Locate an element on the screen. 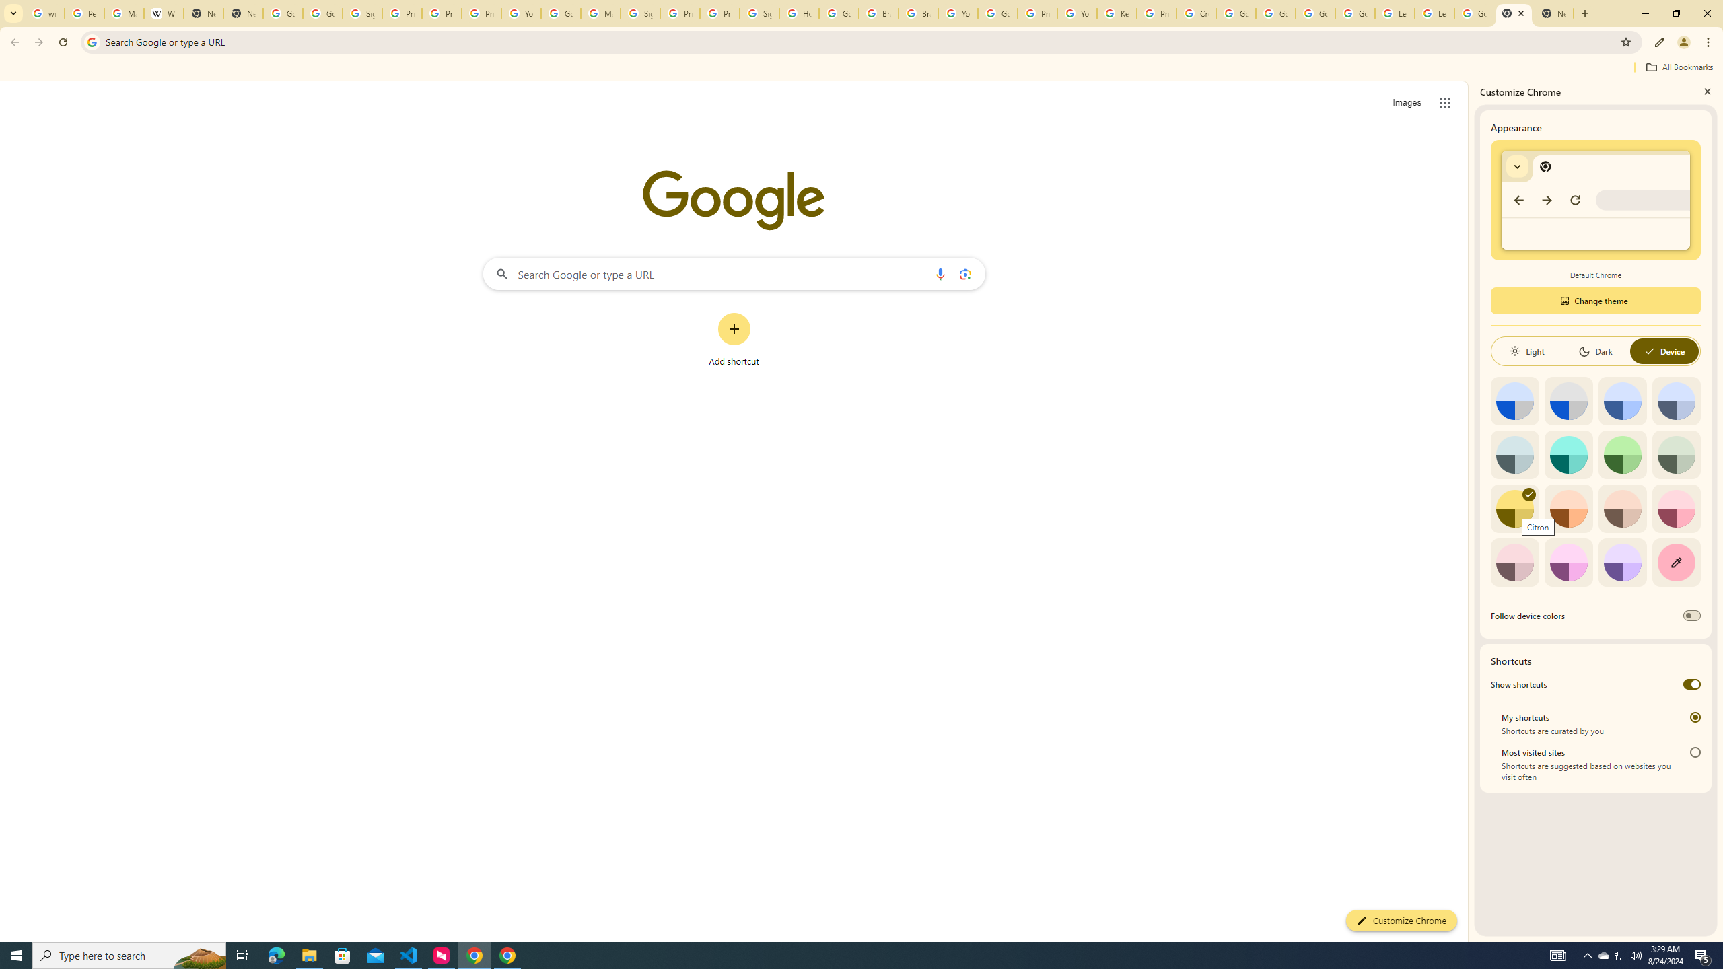  Default Chrome is located at coordinates (1595, 201).